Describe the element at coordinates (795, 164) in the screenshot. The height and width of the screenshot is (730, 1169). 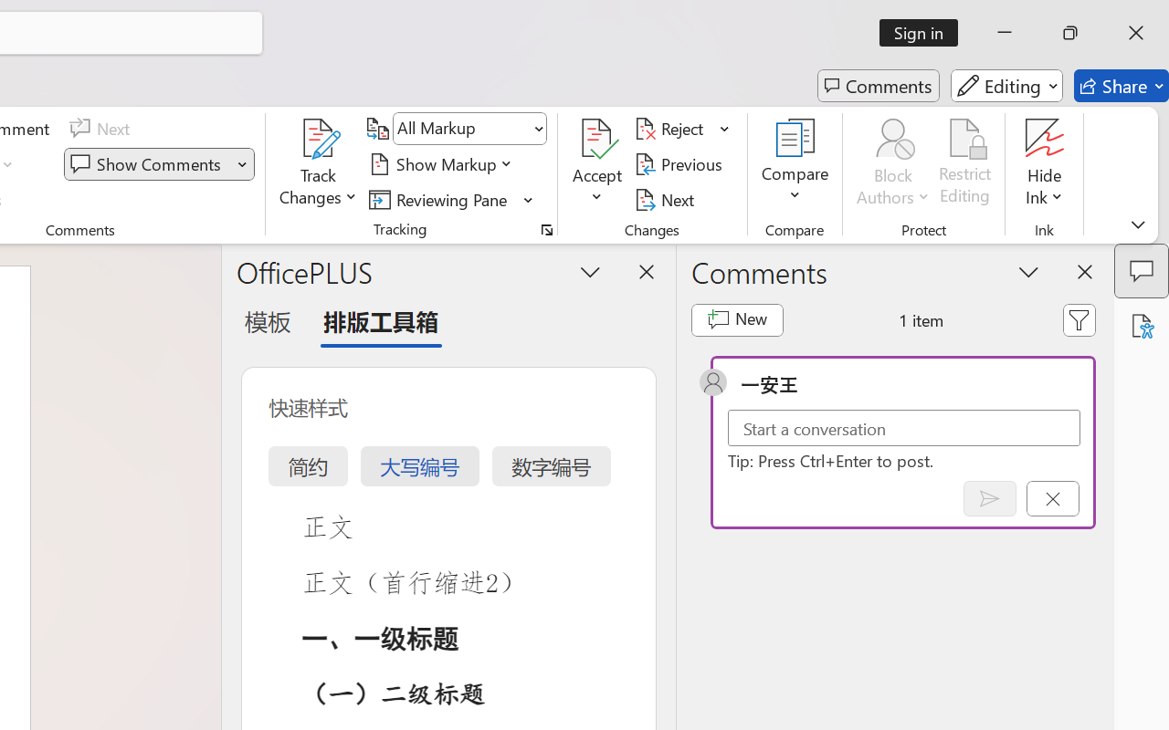
I see `Compare` at that location.